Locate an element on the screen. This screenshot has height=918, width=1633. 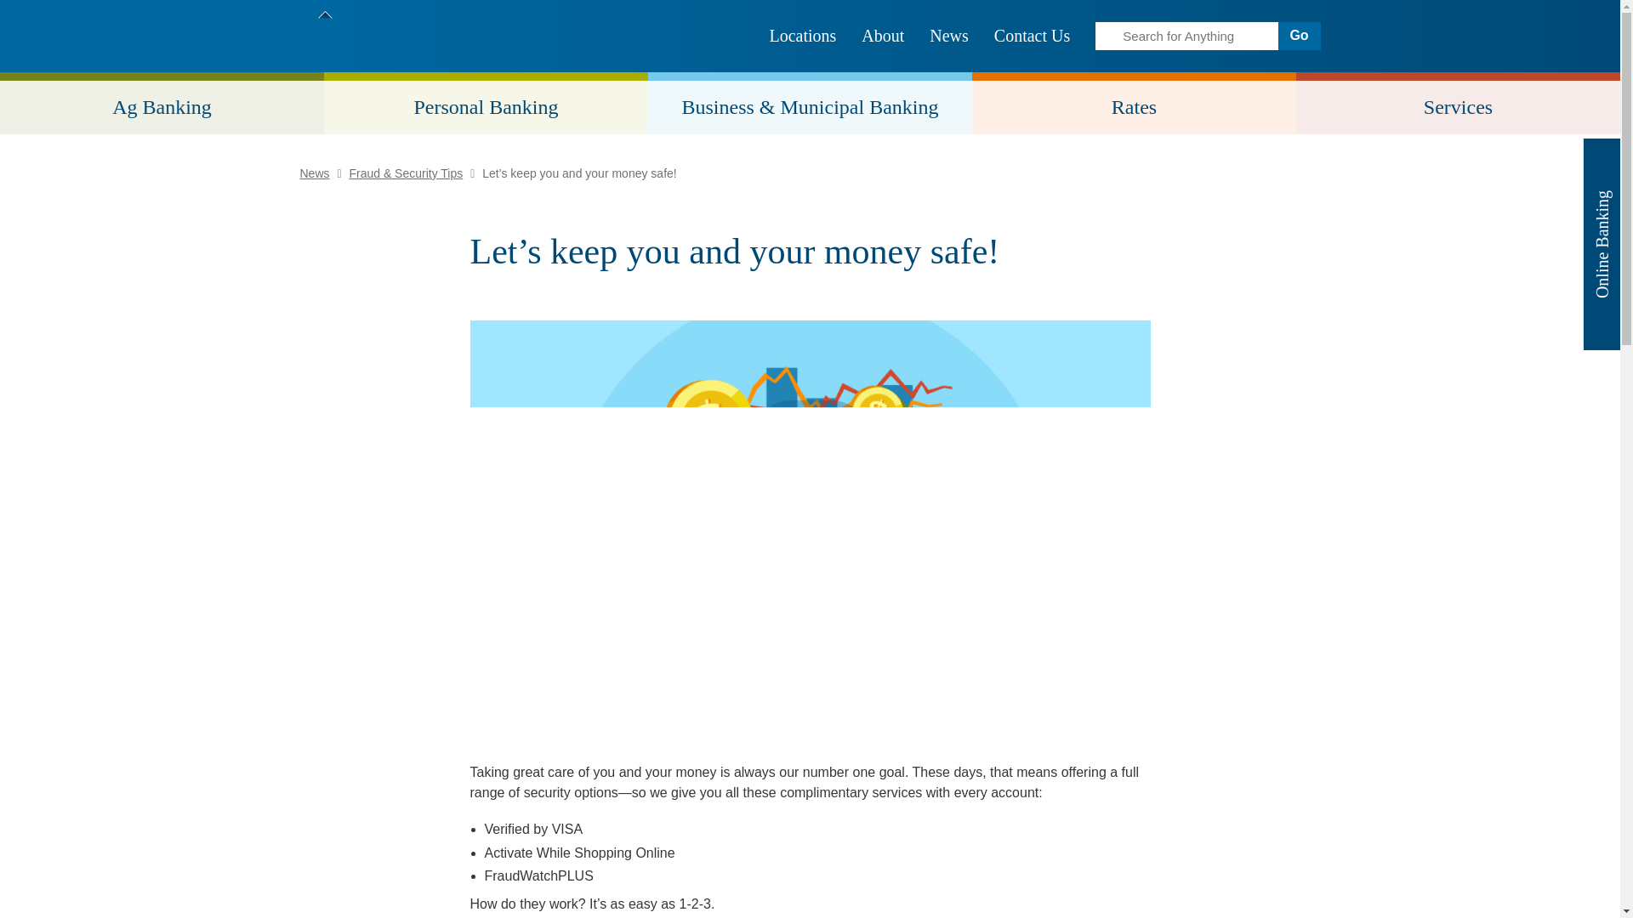
Skip to content is located at coordinates (9, 8).